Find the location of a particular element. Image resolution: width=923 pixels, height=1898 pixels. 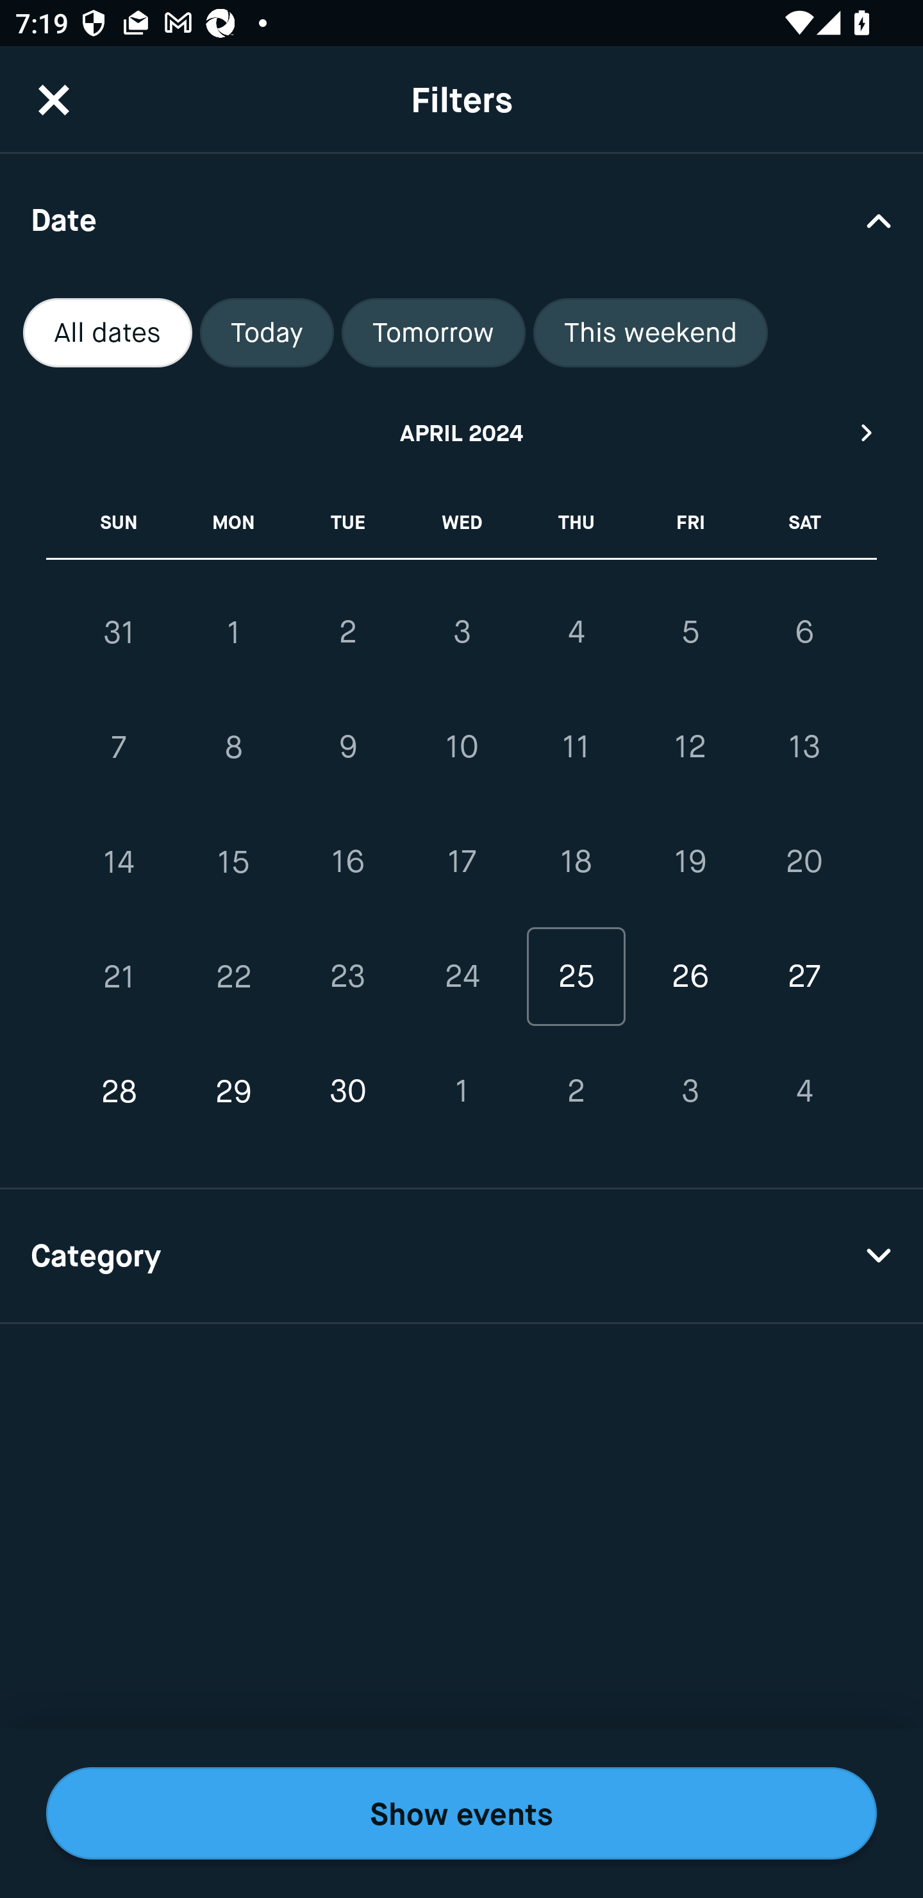

27 is located at coordinates (804, 976).